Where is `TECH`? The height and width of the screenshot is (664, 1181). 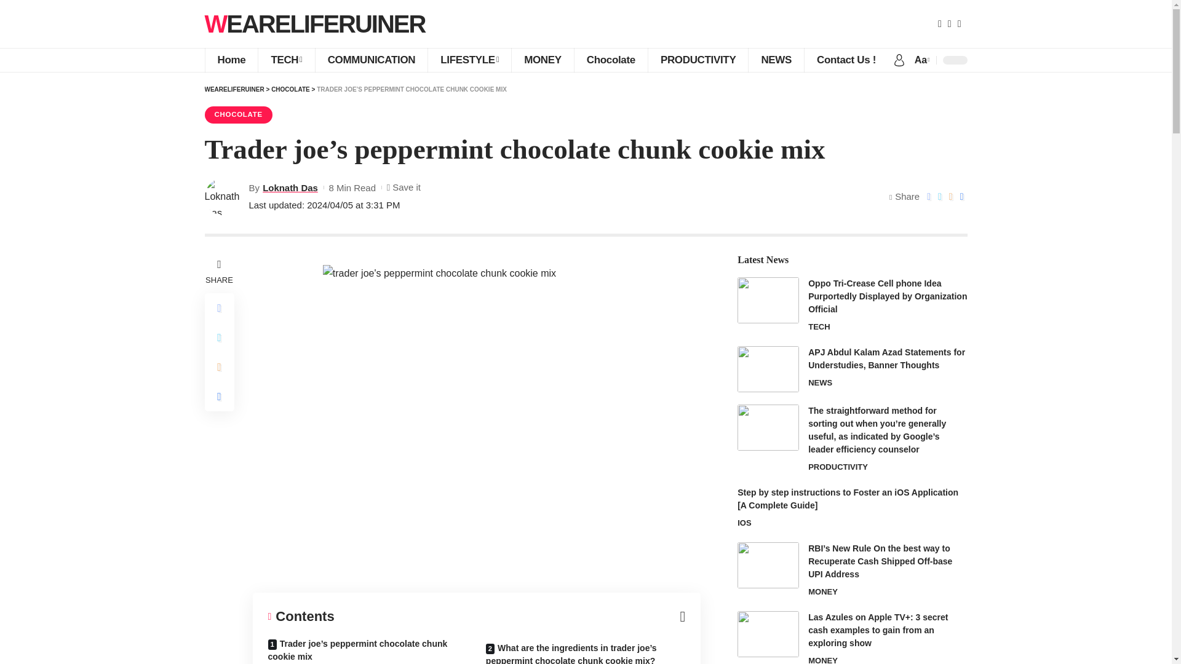 TECH is located at coordinates (285, 60).